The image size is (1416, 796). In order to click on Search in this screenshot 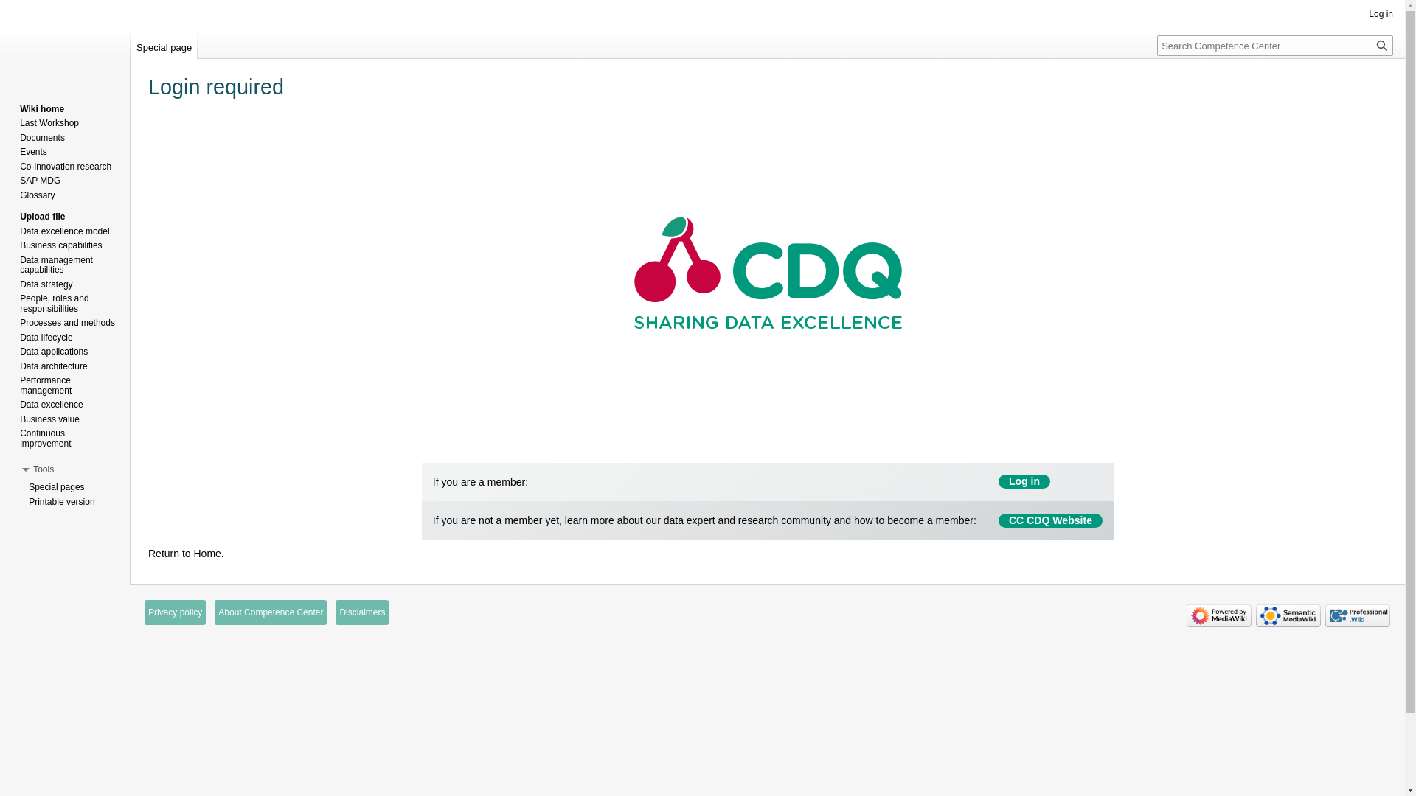, I will do `click(1382, 46)`.